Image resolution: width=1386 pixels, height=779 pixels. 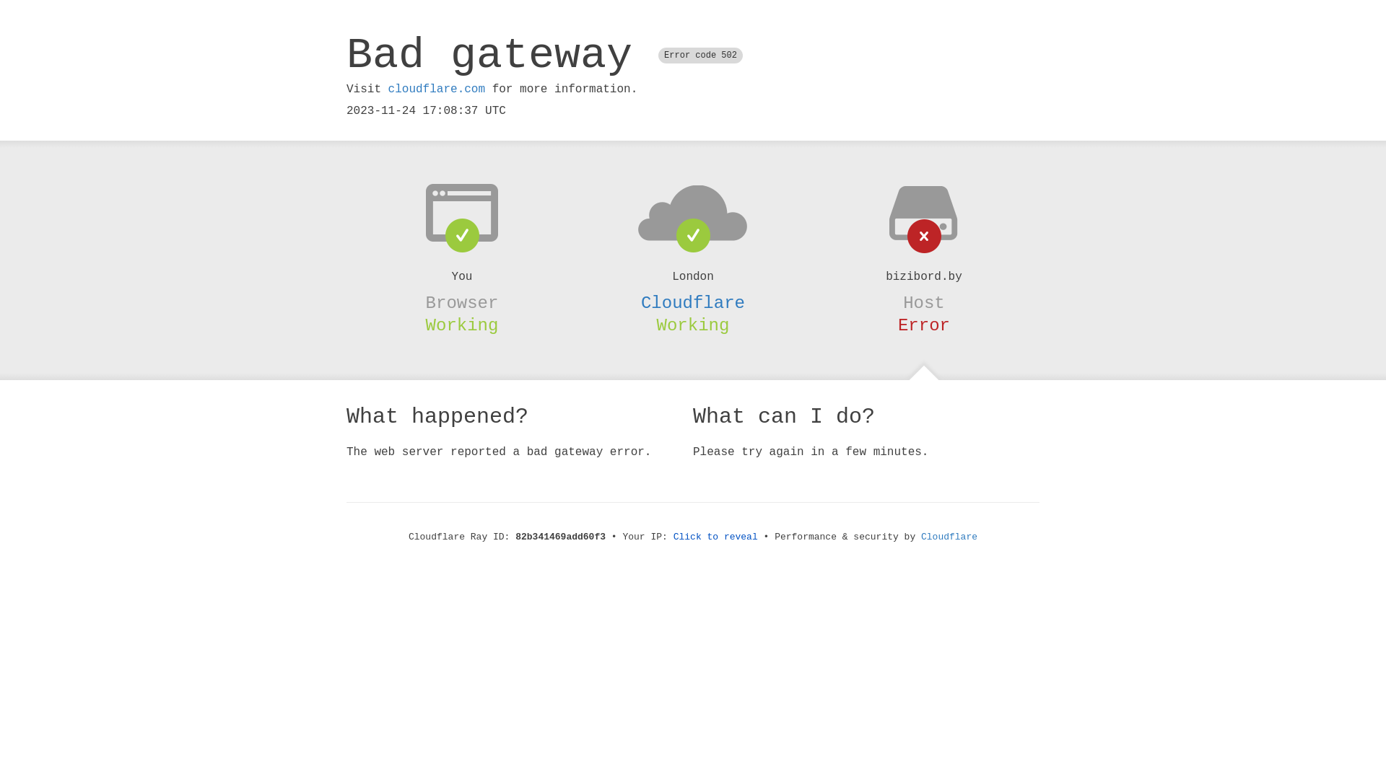 What do you see at coordinates (437, 89) in the screenshot?
I see `cloudflare.com` at bounding box center [437, 89].